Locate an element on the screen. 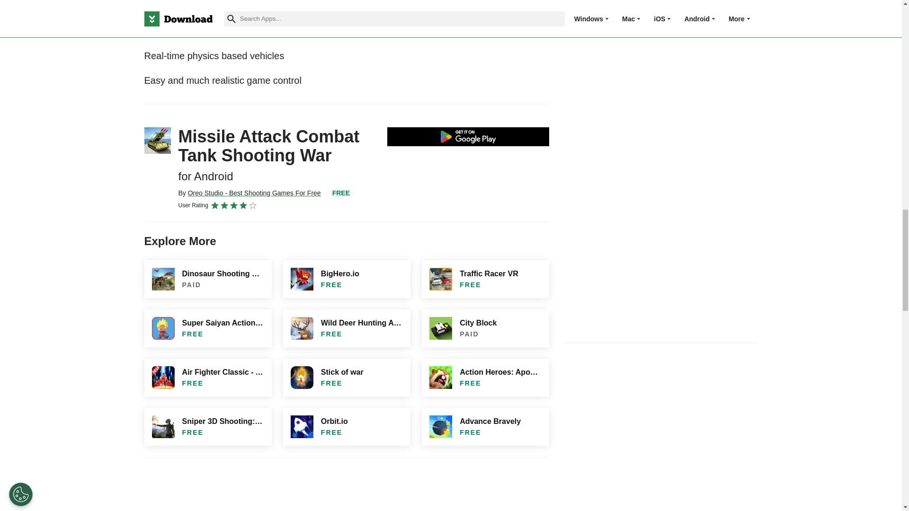 The height and width of the screenshot is (511, 909). Air Fighter Classic - Aircraft is located at coordinates (207, 378).